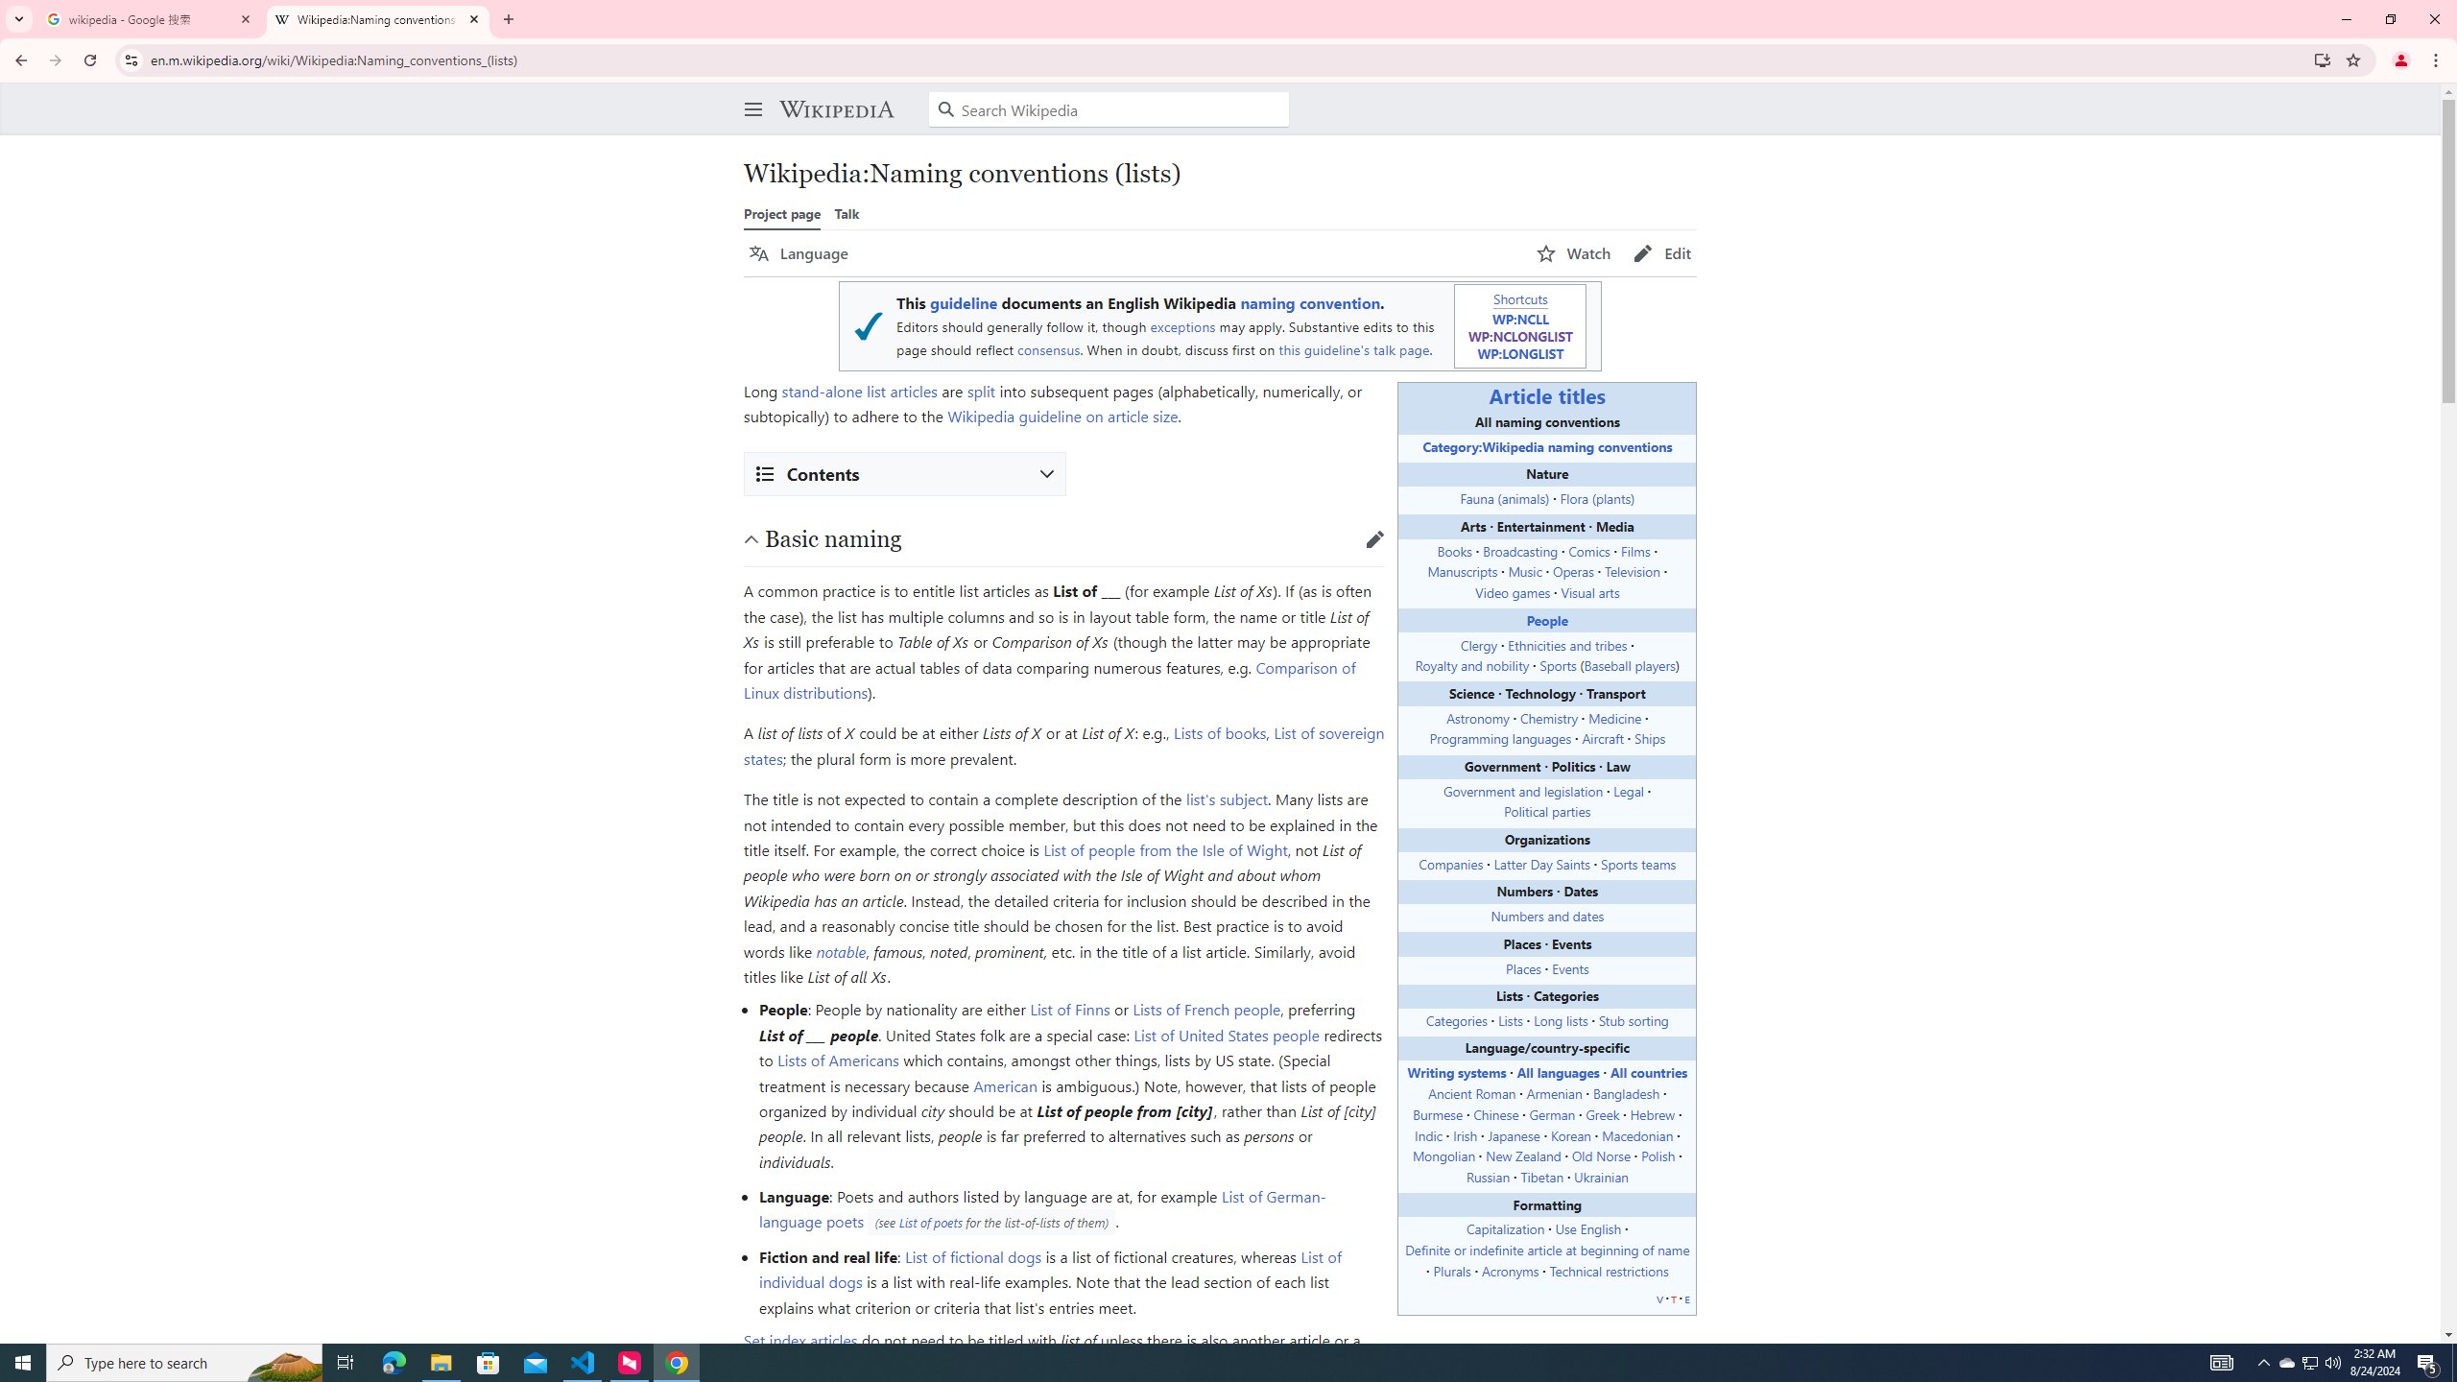  I want to click on Acronyms, so click(1511, 1270).